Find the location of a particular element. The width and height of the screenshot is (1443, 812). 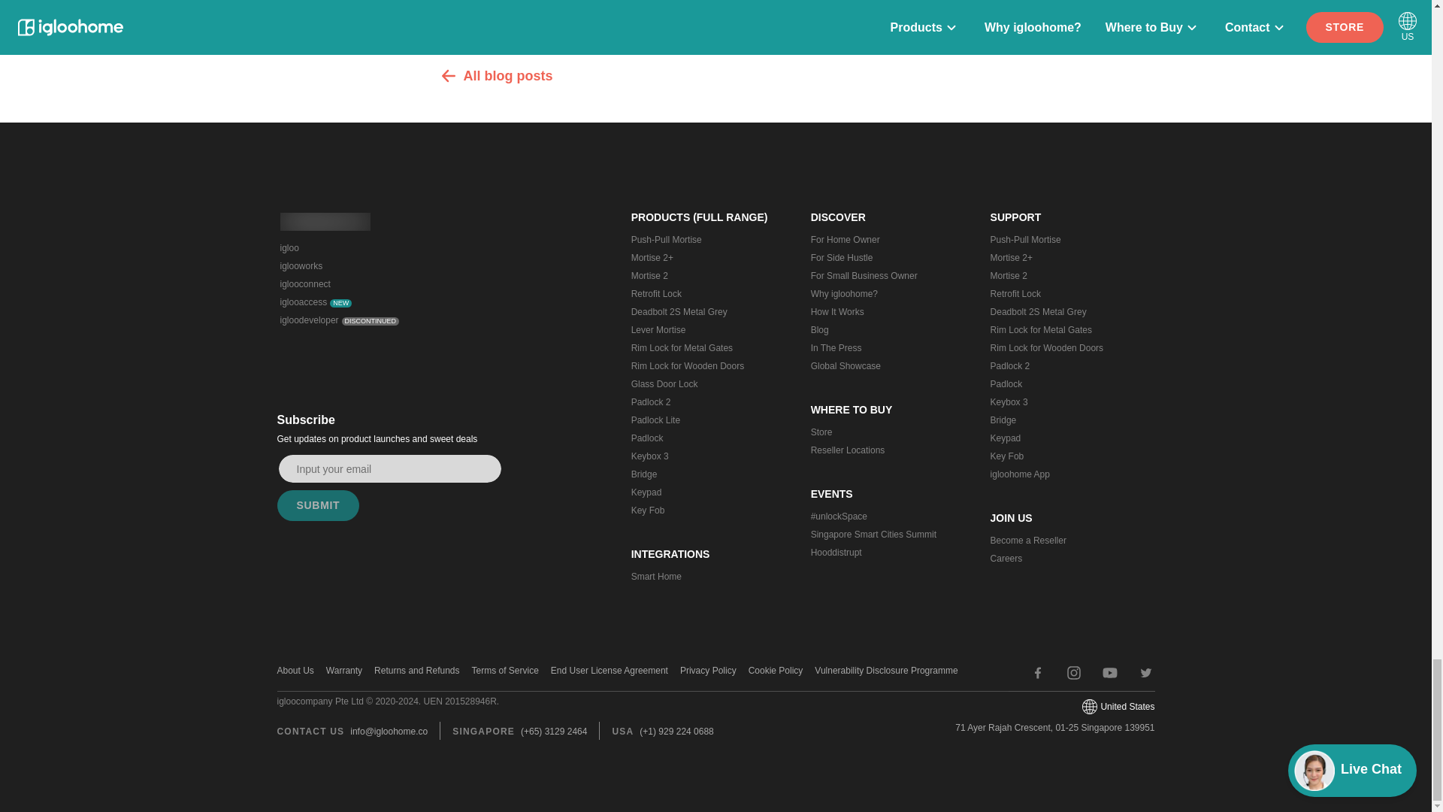

igloo is located at coordinates (365, 248).